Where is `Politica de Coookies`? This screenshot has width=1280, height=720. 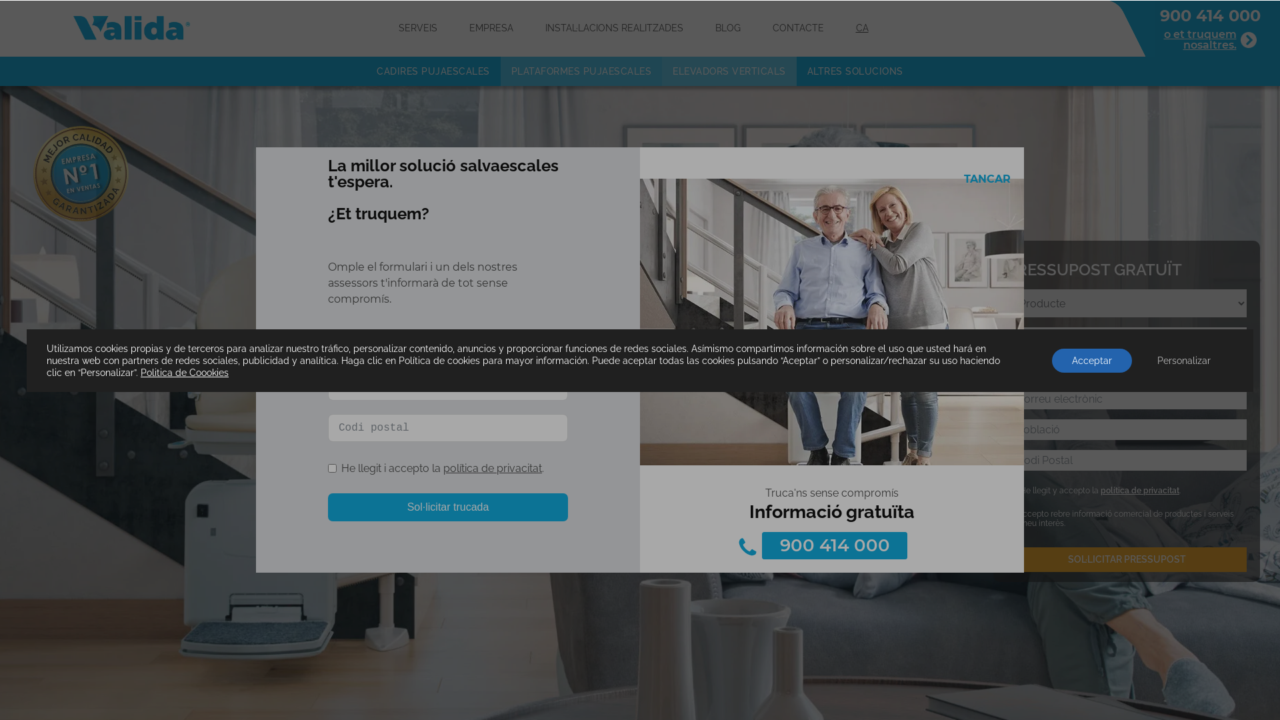 Politica de Coookies is located at coordinates (185, 372).